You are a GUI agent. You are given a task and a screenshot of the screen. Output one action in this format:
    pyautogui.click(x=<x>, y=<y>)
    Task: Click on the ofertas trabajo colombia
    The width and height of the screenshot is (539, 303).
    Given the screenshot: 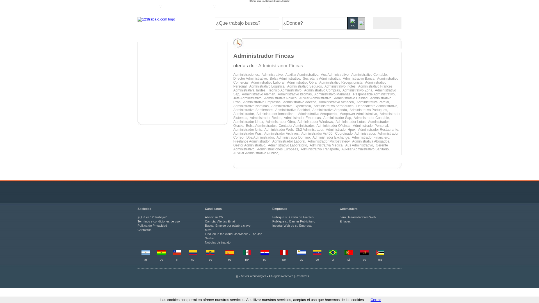 What is the action you would take?
    pyautogui.click(x=193, y=254)
    